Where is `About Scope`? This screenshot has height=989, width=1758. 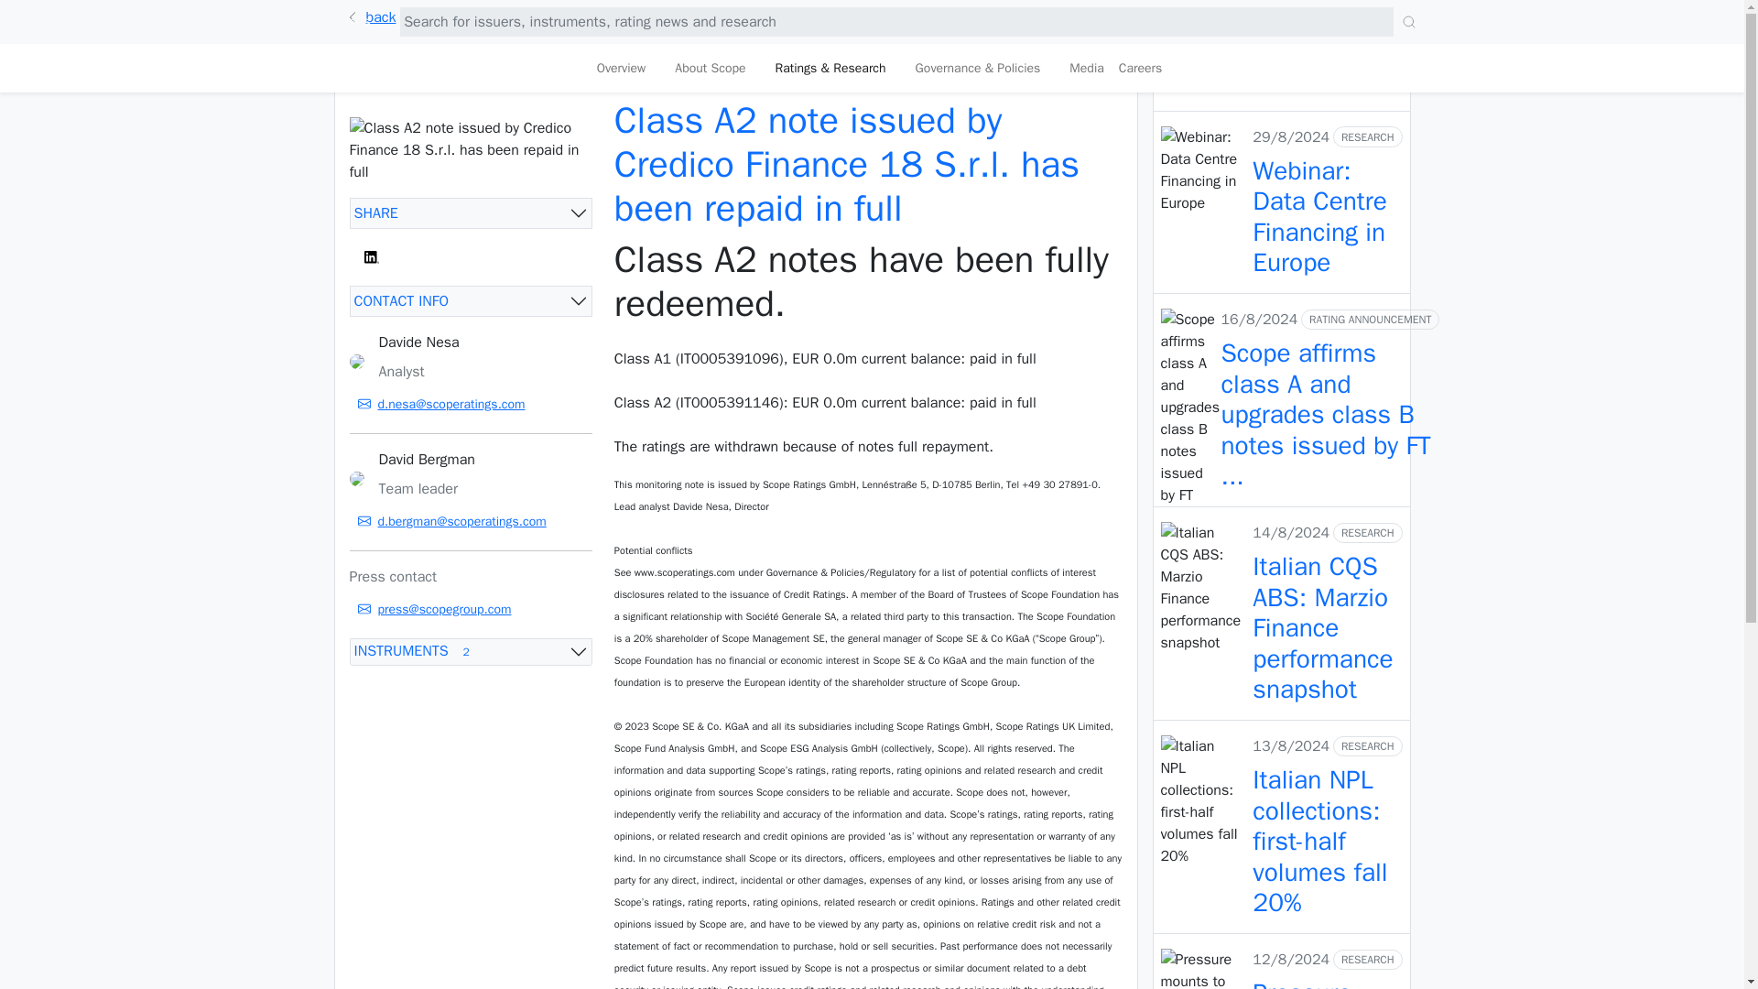 About Scope is located at coordinates (471, 651).